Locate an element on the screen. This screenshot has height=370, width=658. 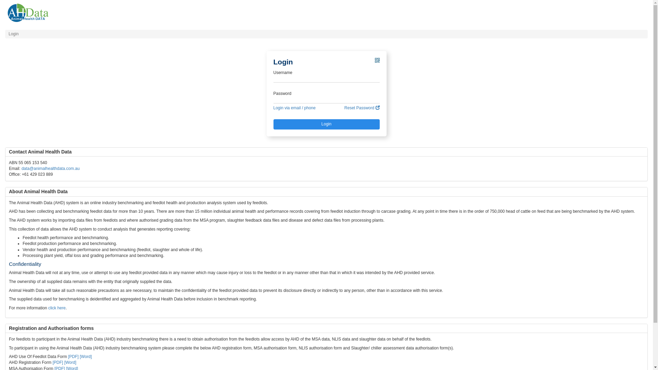
click here is located at coordinates (57, 308).